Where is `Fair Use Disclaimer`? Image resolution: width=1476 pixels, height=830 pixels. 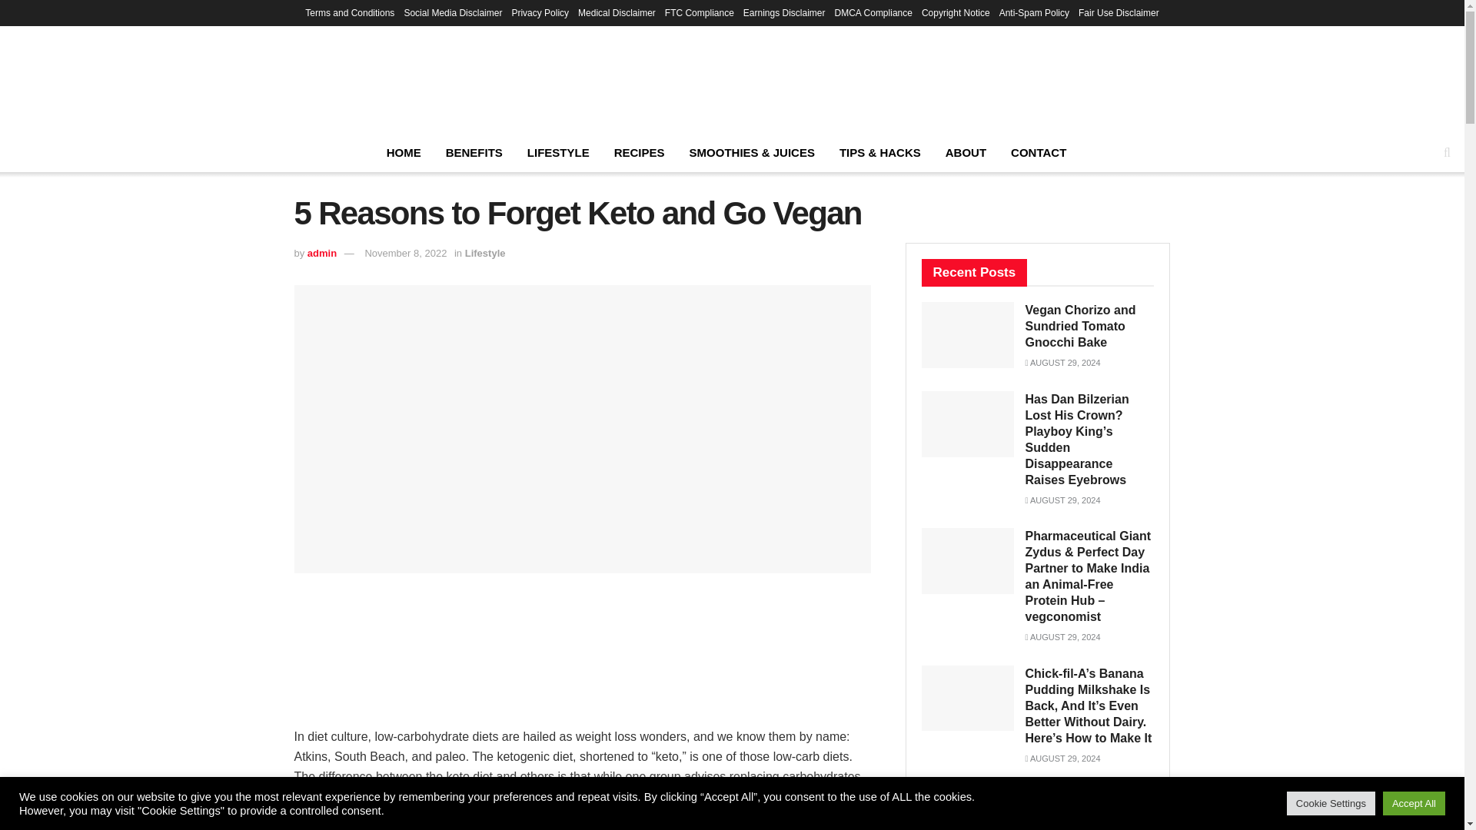
Fair Use Disclaimer is located at coordinates (1119, 12).